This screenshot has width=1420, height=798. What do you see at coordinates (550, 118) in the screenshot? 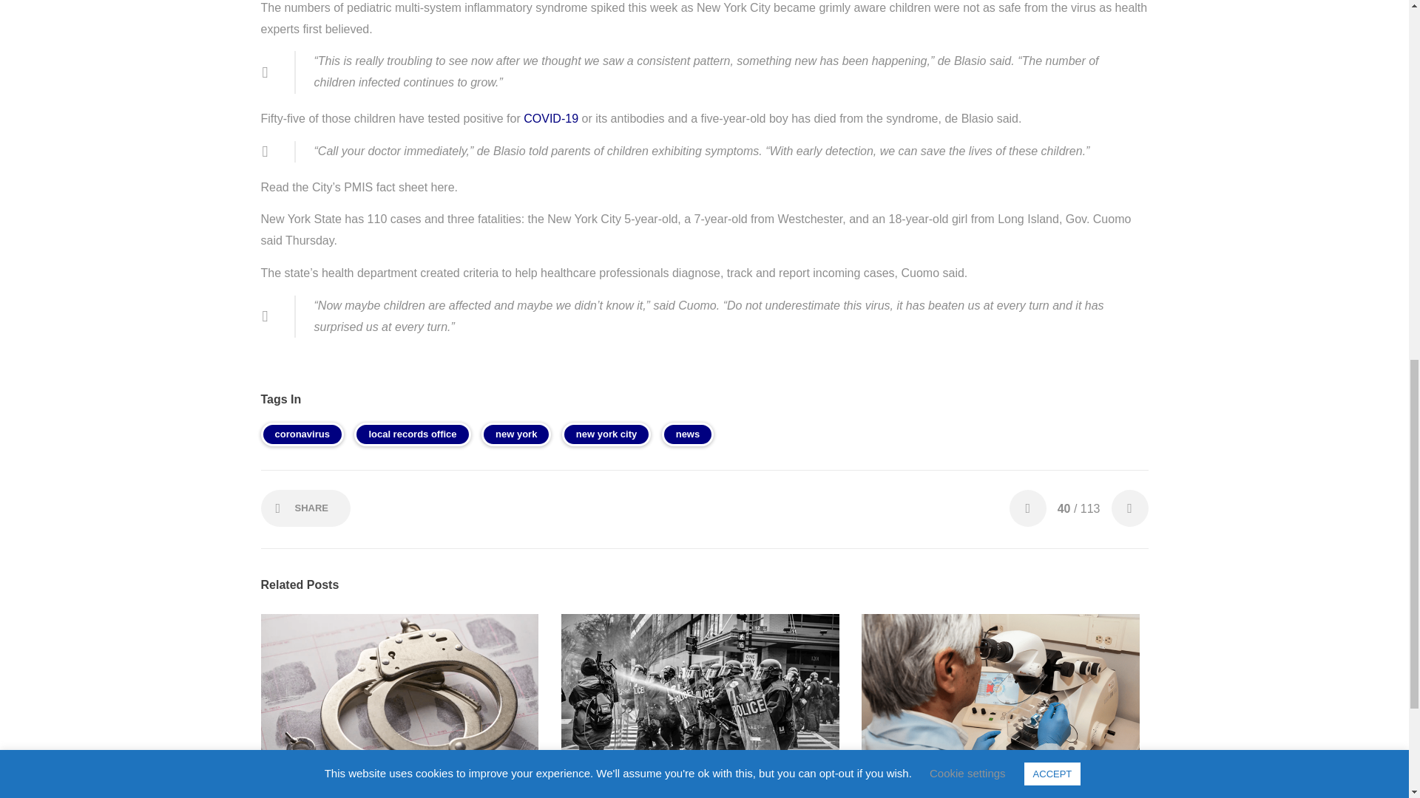
I see `COVID-19` at bounding box center [550, 118].